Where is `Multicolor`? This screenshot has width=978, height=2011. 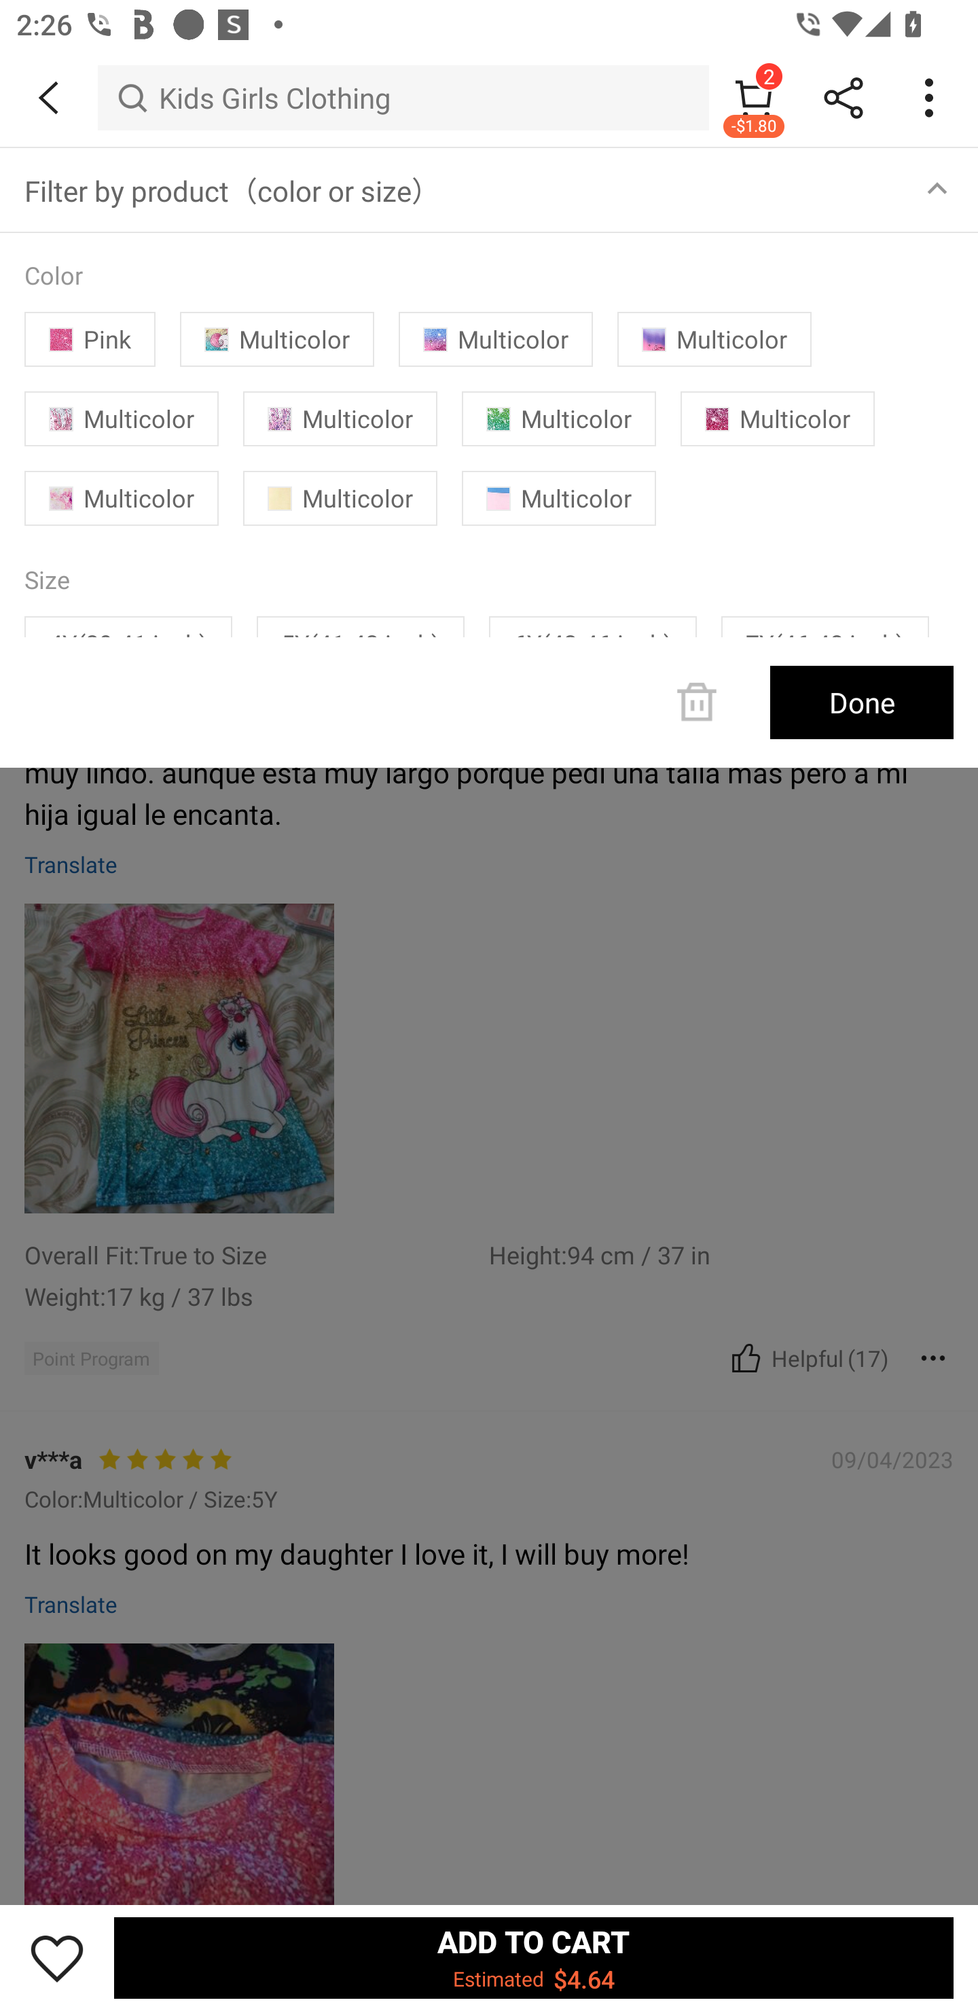 Multicolor is located at coordinates (340, 497).